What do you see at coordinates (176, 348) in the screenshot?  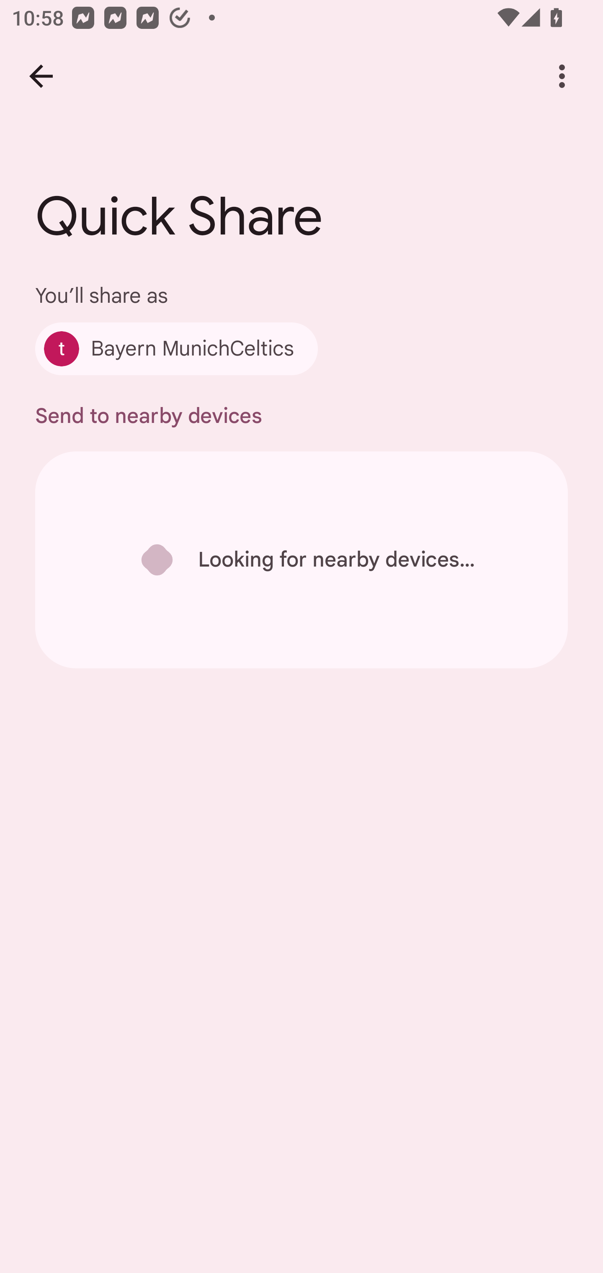 I see `Bayern MunichCeltics` at bounding box center [176, 348].